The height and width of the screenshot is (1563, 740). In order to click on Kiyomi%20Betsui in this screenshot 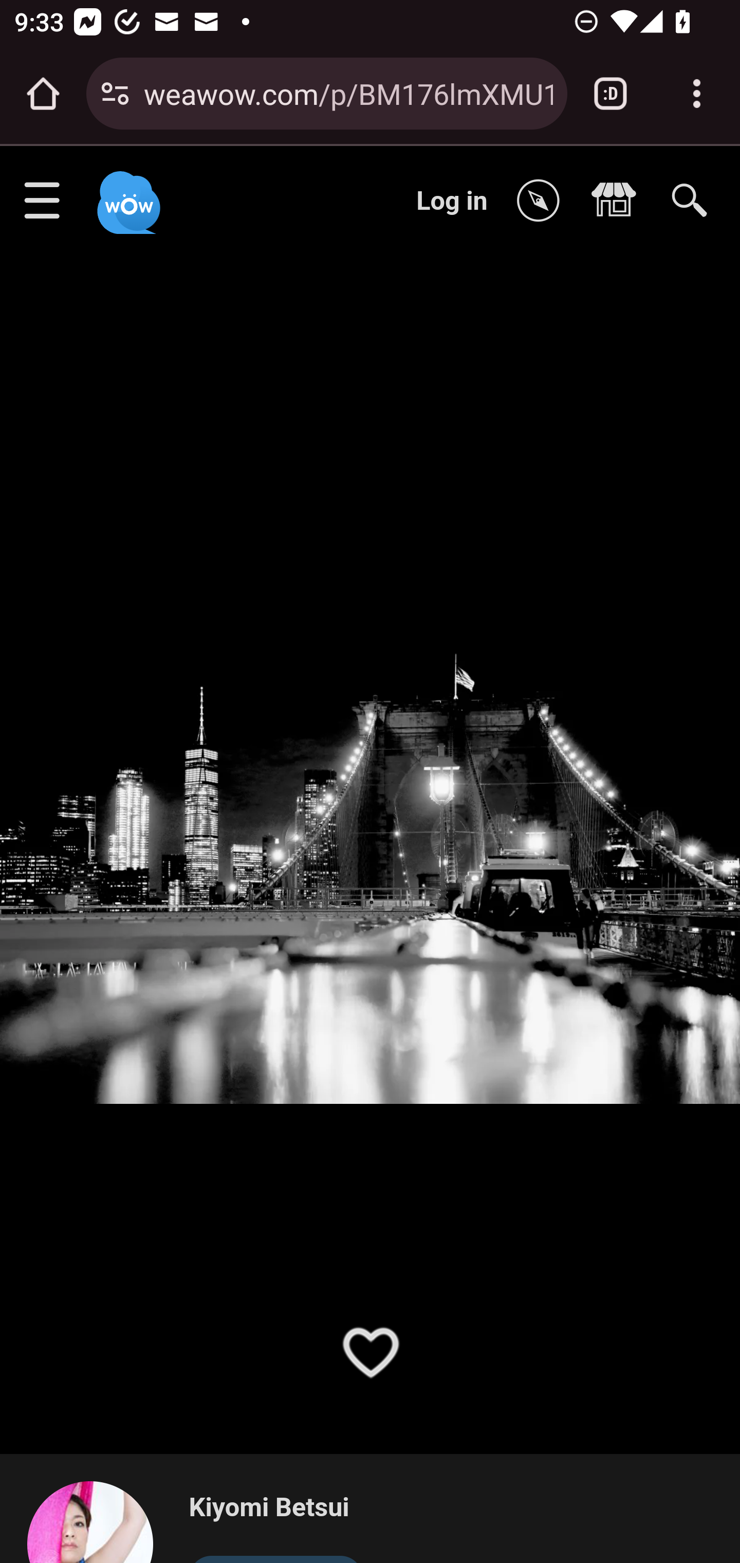, I will do `click(99, 1521)`.